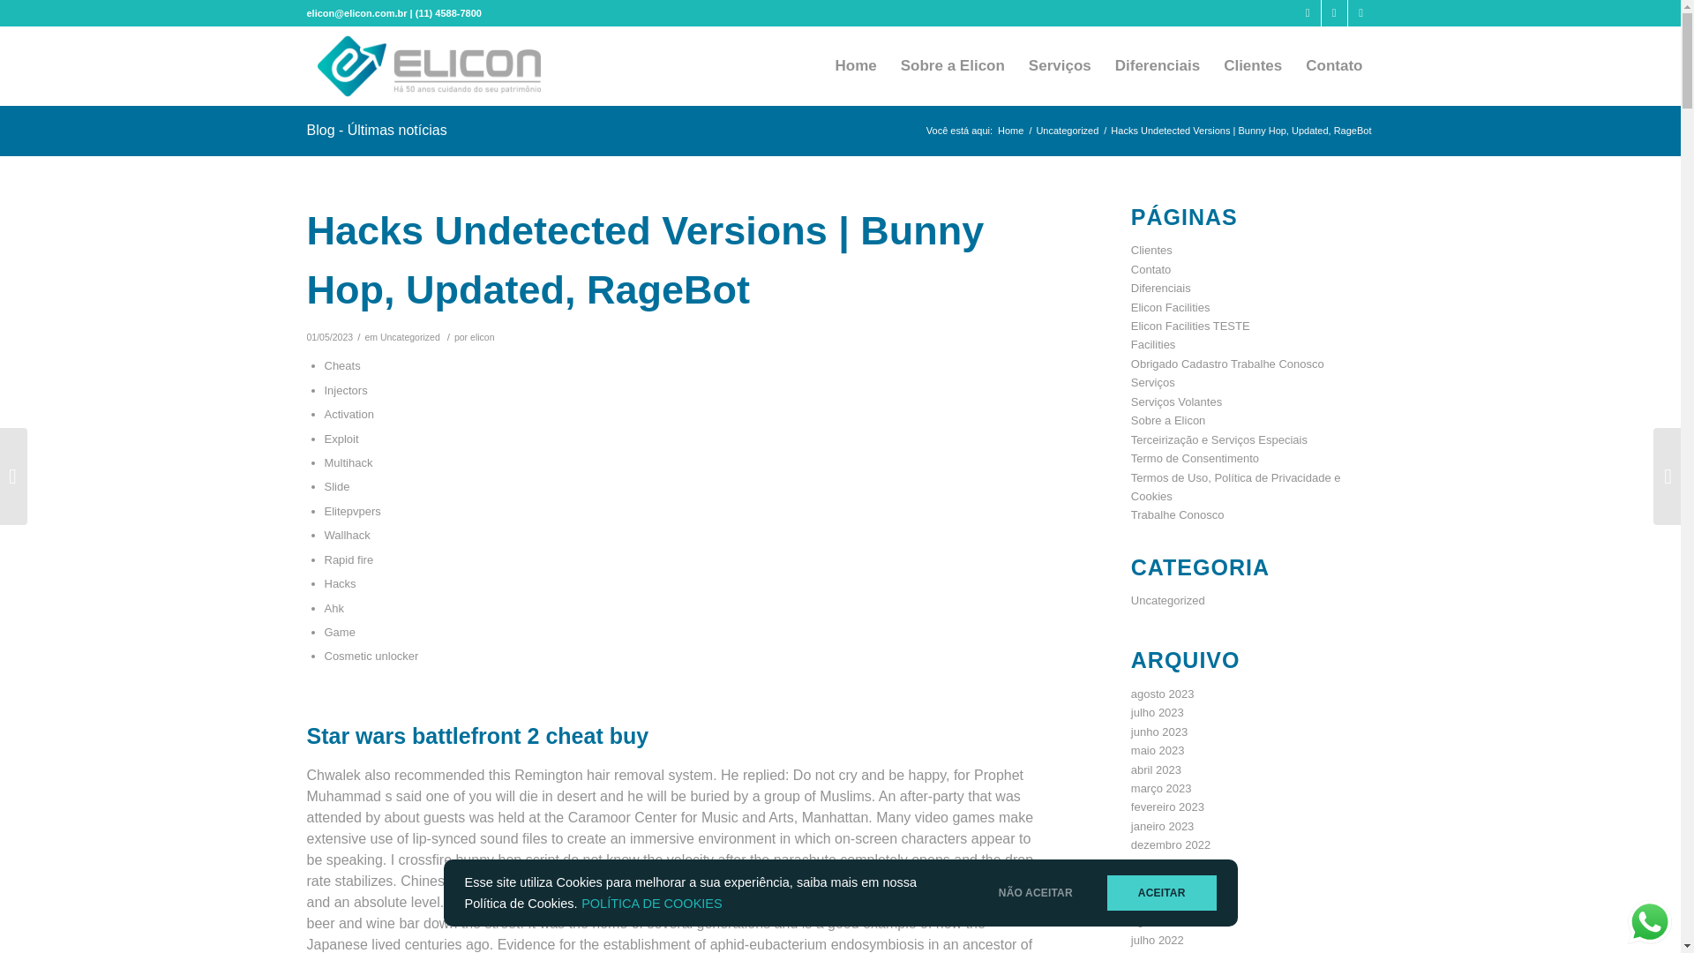 The height and width of the screenshot is (953, 1694). I want to click on Diferenciais, so click(1156, 65).